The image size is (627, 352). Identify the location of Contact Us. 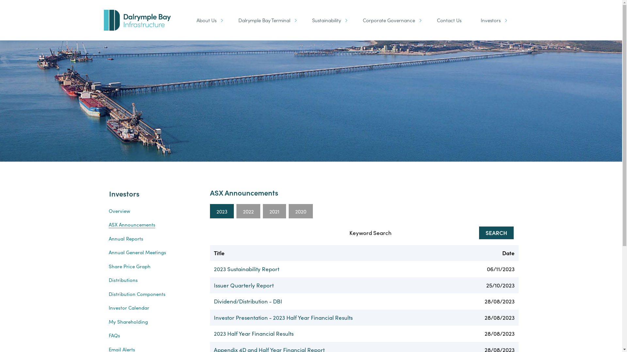
(449, 20).